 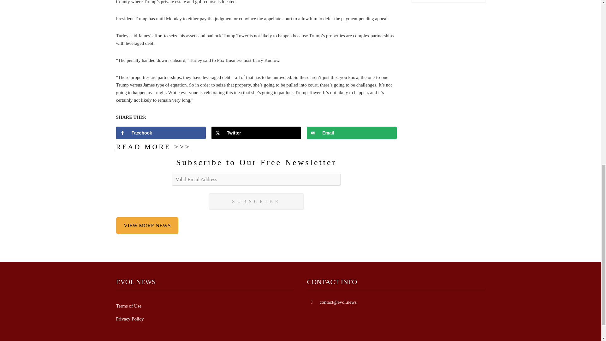 I want to click on VIEW MORE NEWS, so click(x=147, y=225).